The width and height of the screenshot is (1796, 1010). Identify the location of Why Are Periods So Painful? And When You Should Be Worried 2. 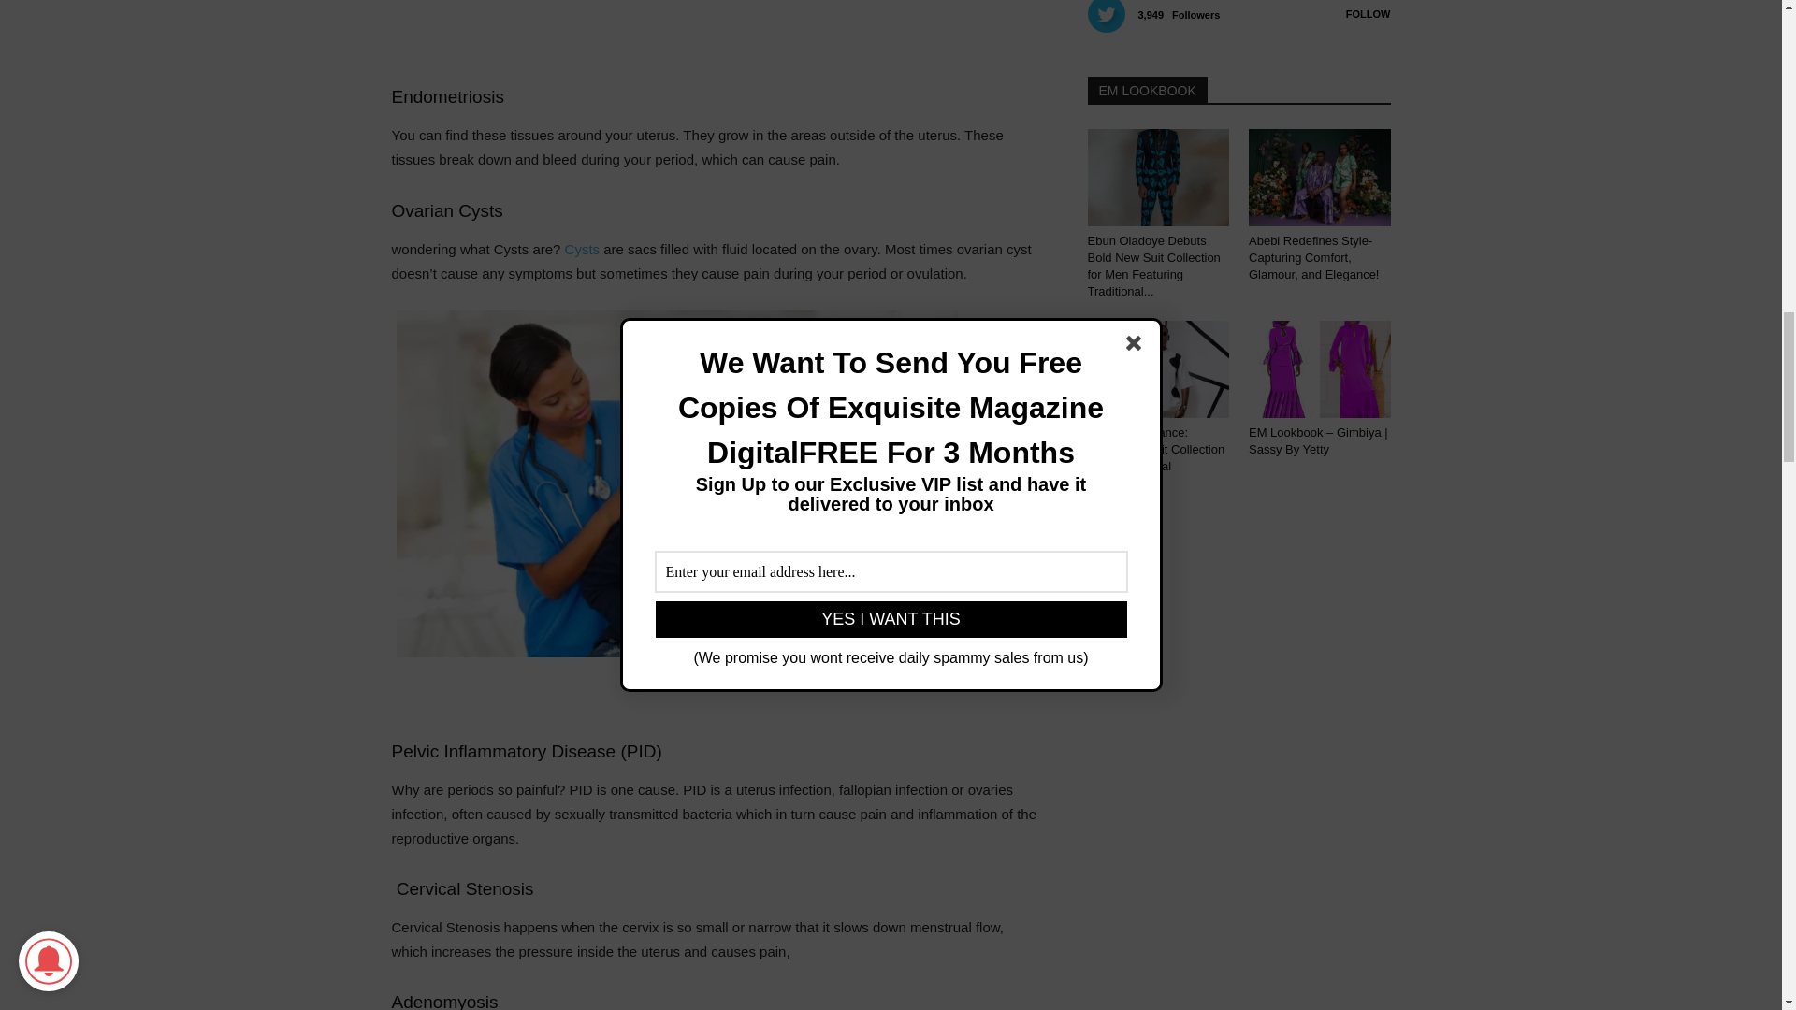
(677, 483).